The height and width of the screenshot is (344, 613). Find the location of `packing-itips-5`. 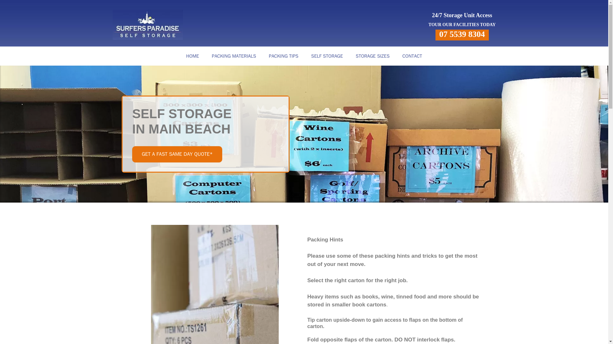

packing-itips-5 is located at coordinates (215, 284).